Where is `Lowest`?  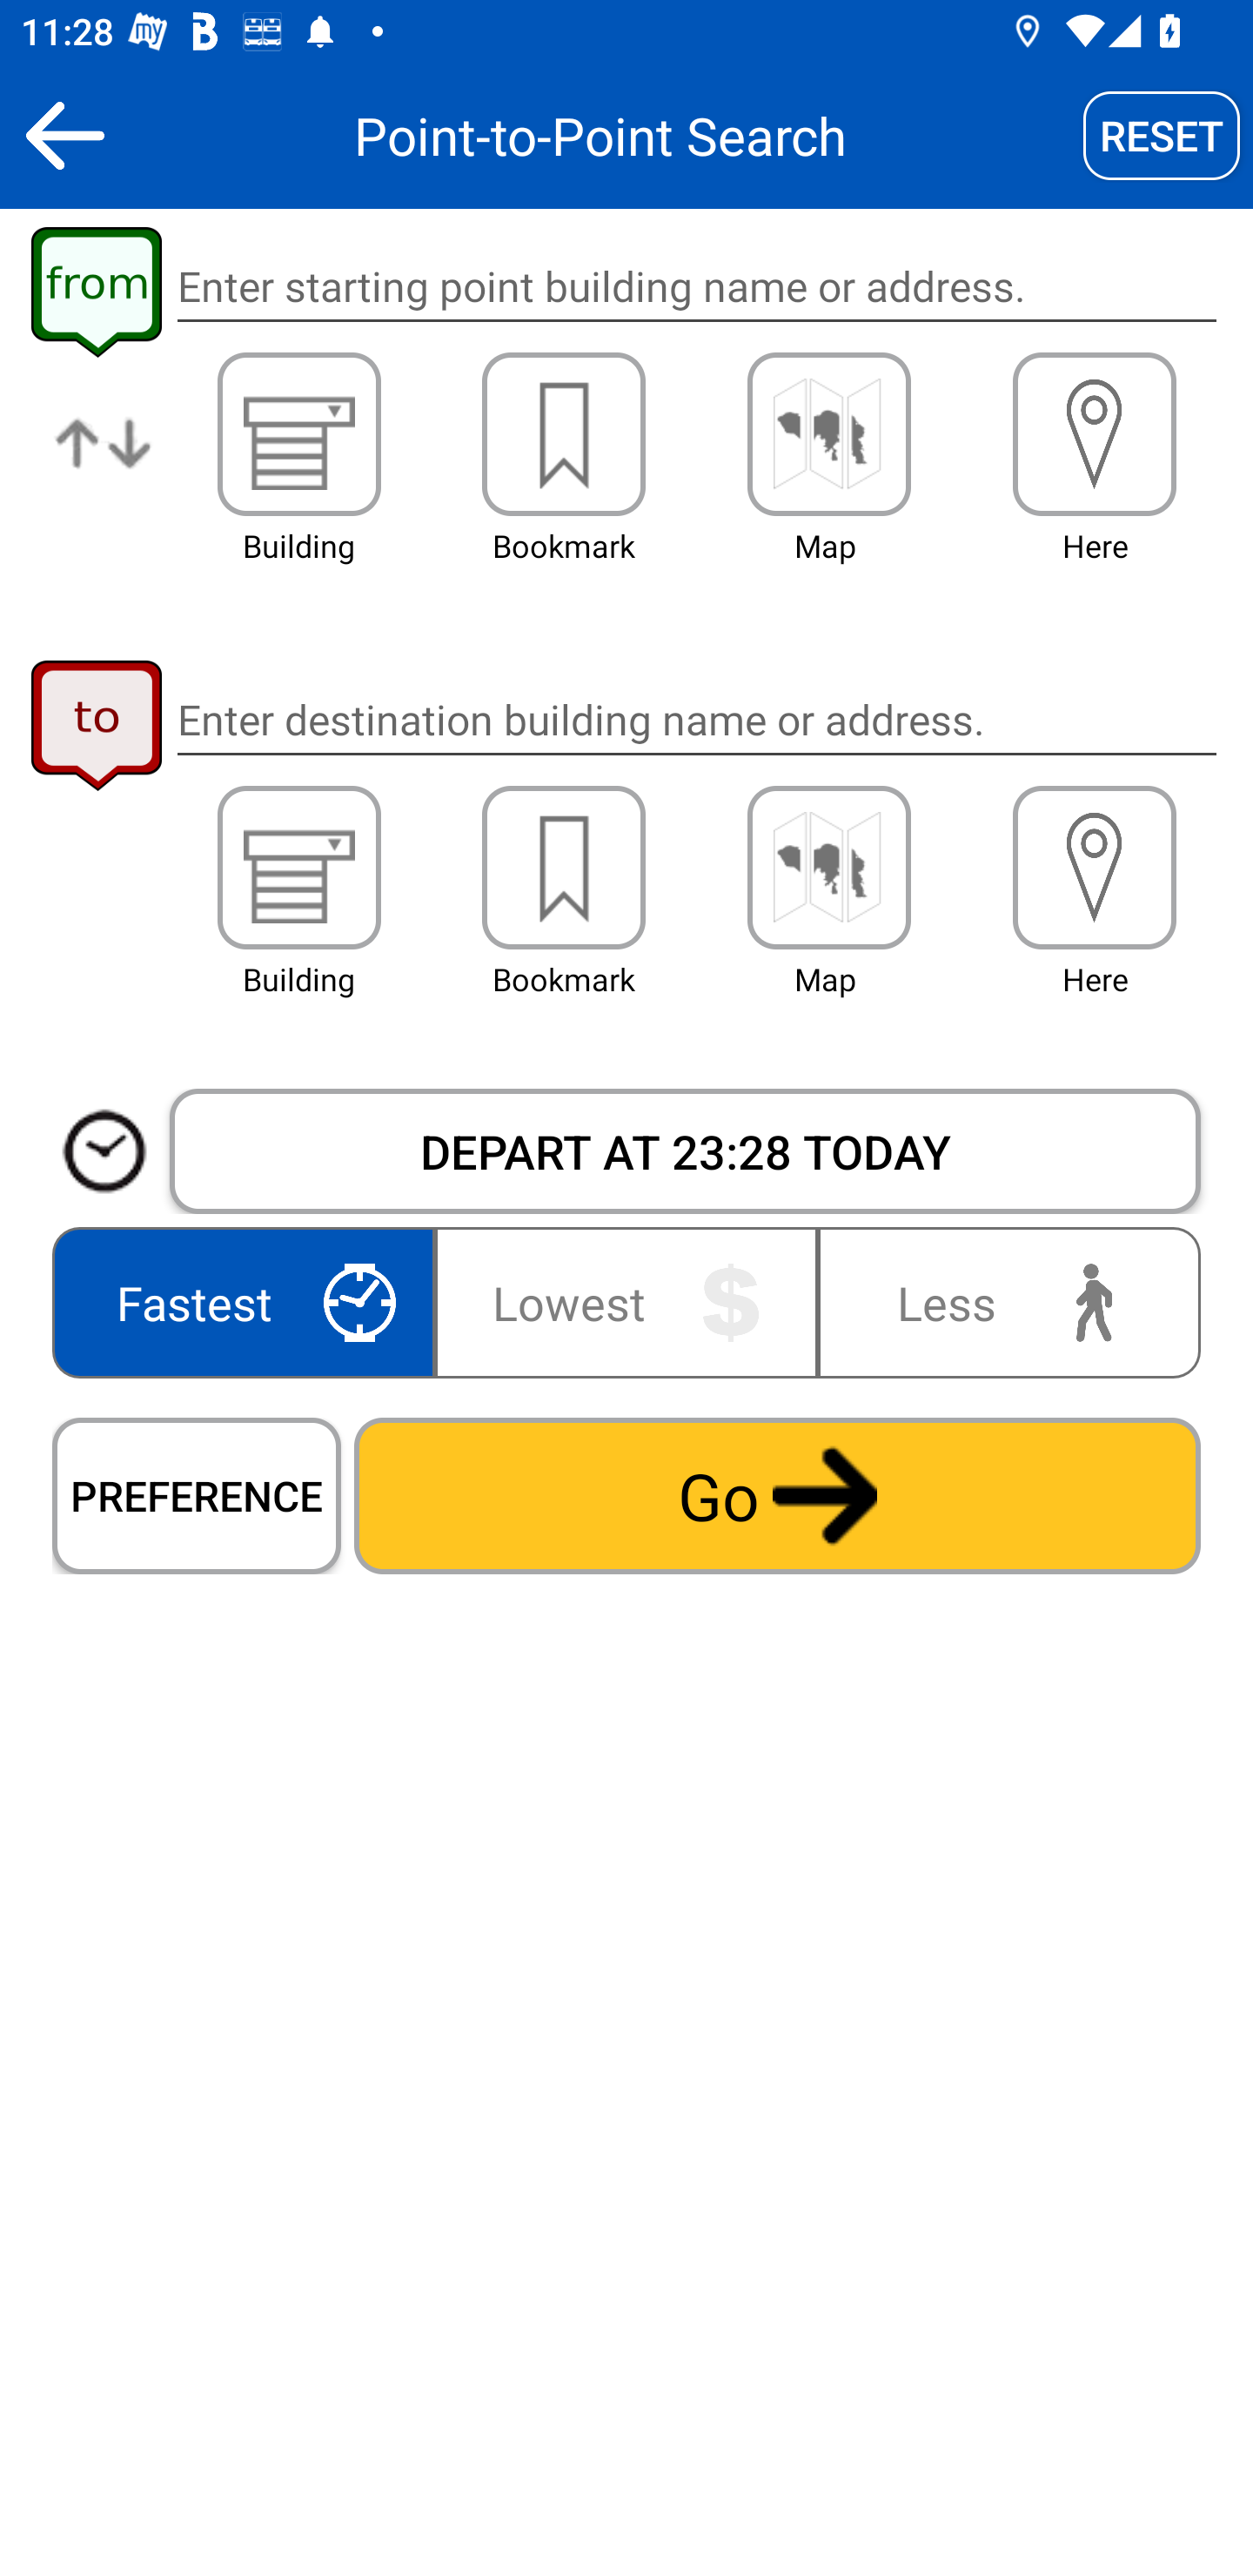
Lowest is located at coordinates (626, 1302).